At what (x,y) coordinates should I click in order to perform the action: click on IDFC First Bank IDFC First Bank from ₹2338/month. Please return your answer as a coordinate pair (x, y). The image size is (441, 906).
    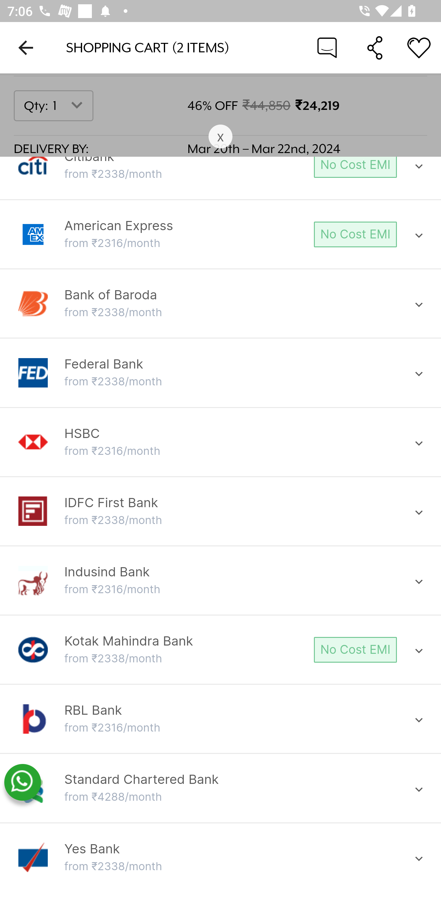
    Looking at the image, I should click on (221, 511).